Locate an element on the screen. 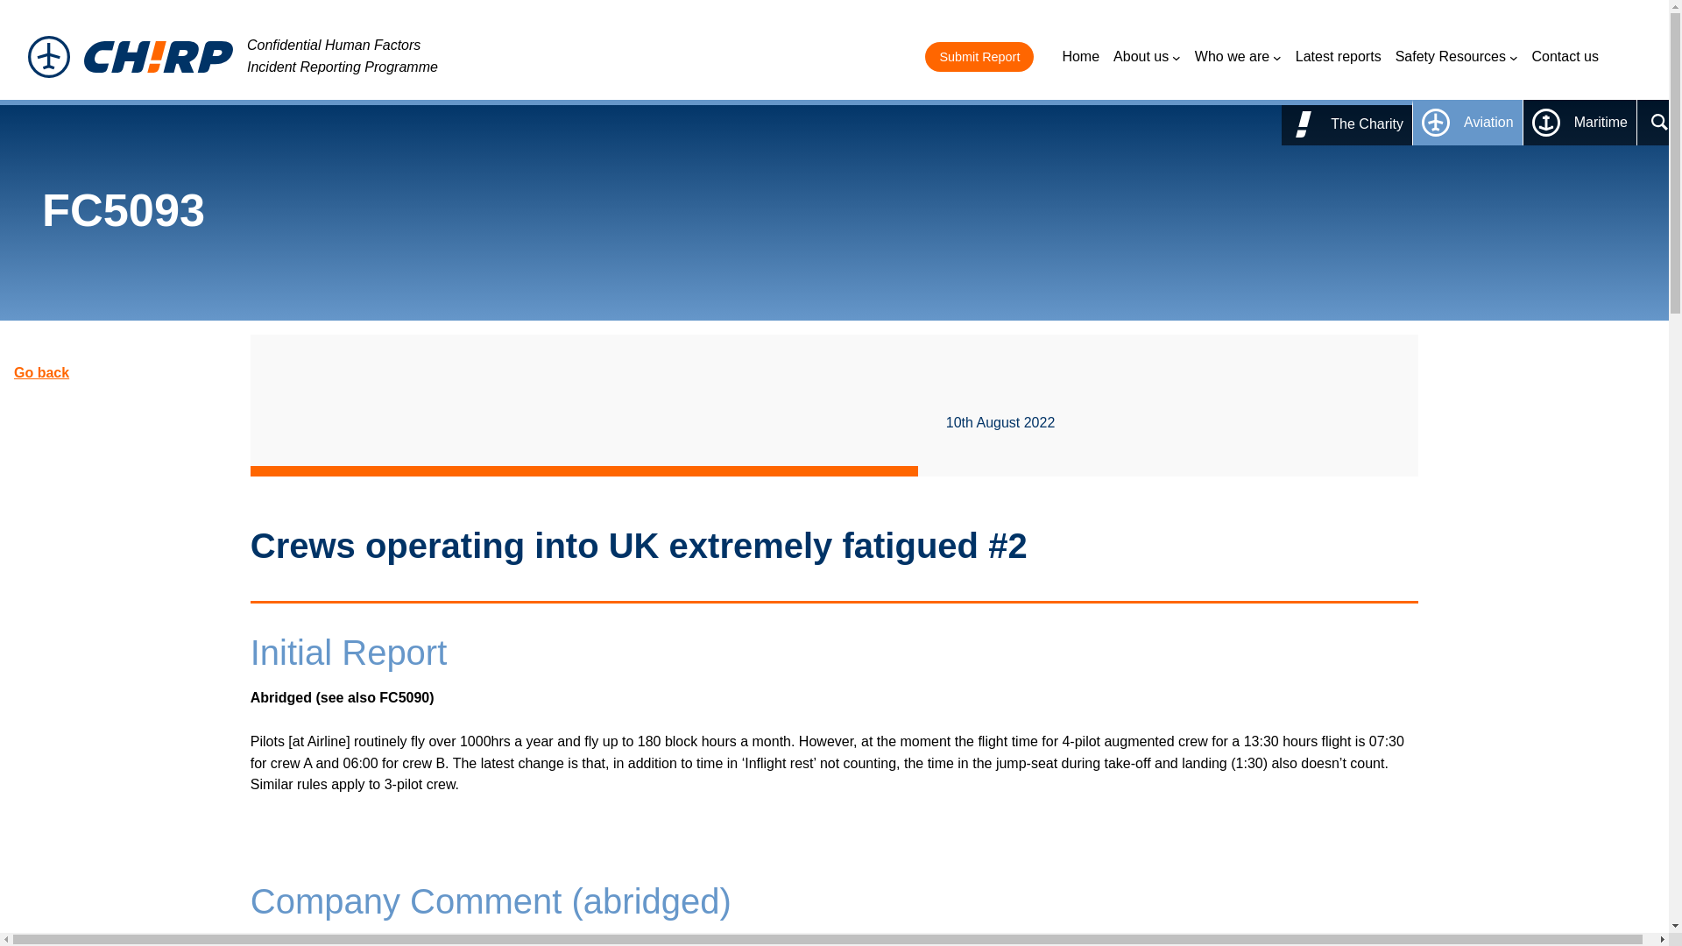 The width and height of the screenshot is (1682, 946). Contact us is located at coordinates (1565, 56).